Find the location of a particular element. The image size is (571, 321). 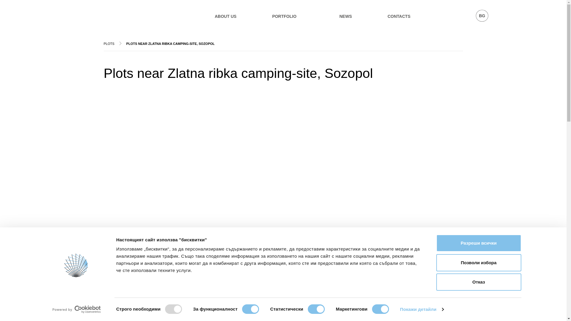

PORTFOLIO is located at coordinates (284, 16).